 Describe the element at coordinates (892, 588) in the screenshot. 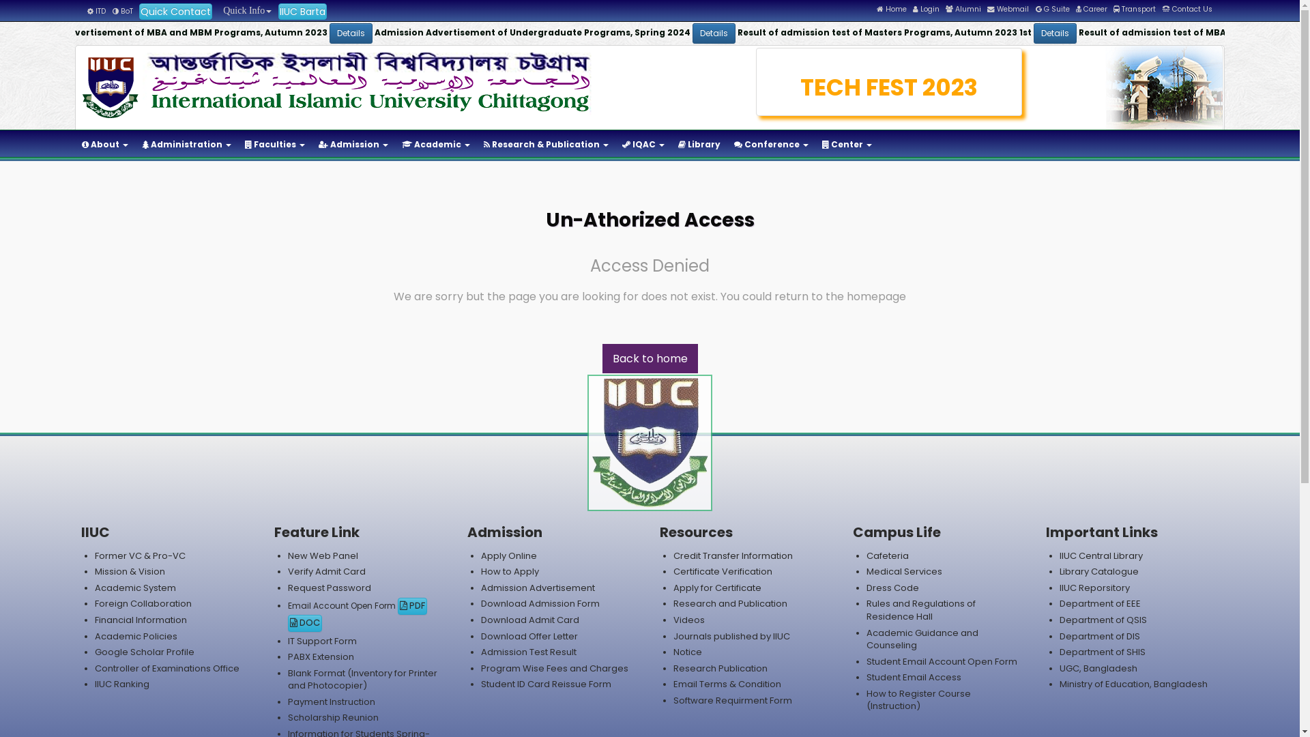

I see `Dress Code` at that location.